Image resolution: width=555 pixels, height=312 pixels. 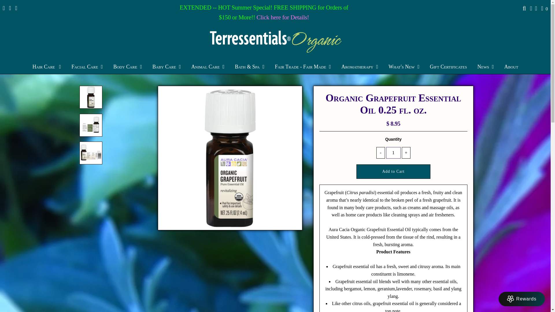 What do you see at coordinates (393, 153) in the screenshot?
I see `1` at bounding box center [393, 153].